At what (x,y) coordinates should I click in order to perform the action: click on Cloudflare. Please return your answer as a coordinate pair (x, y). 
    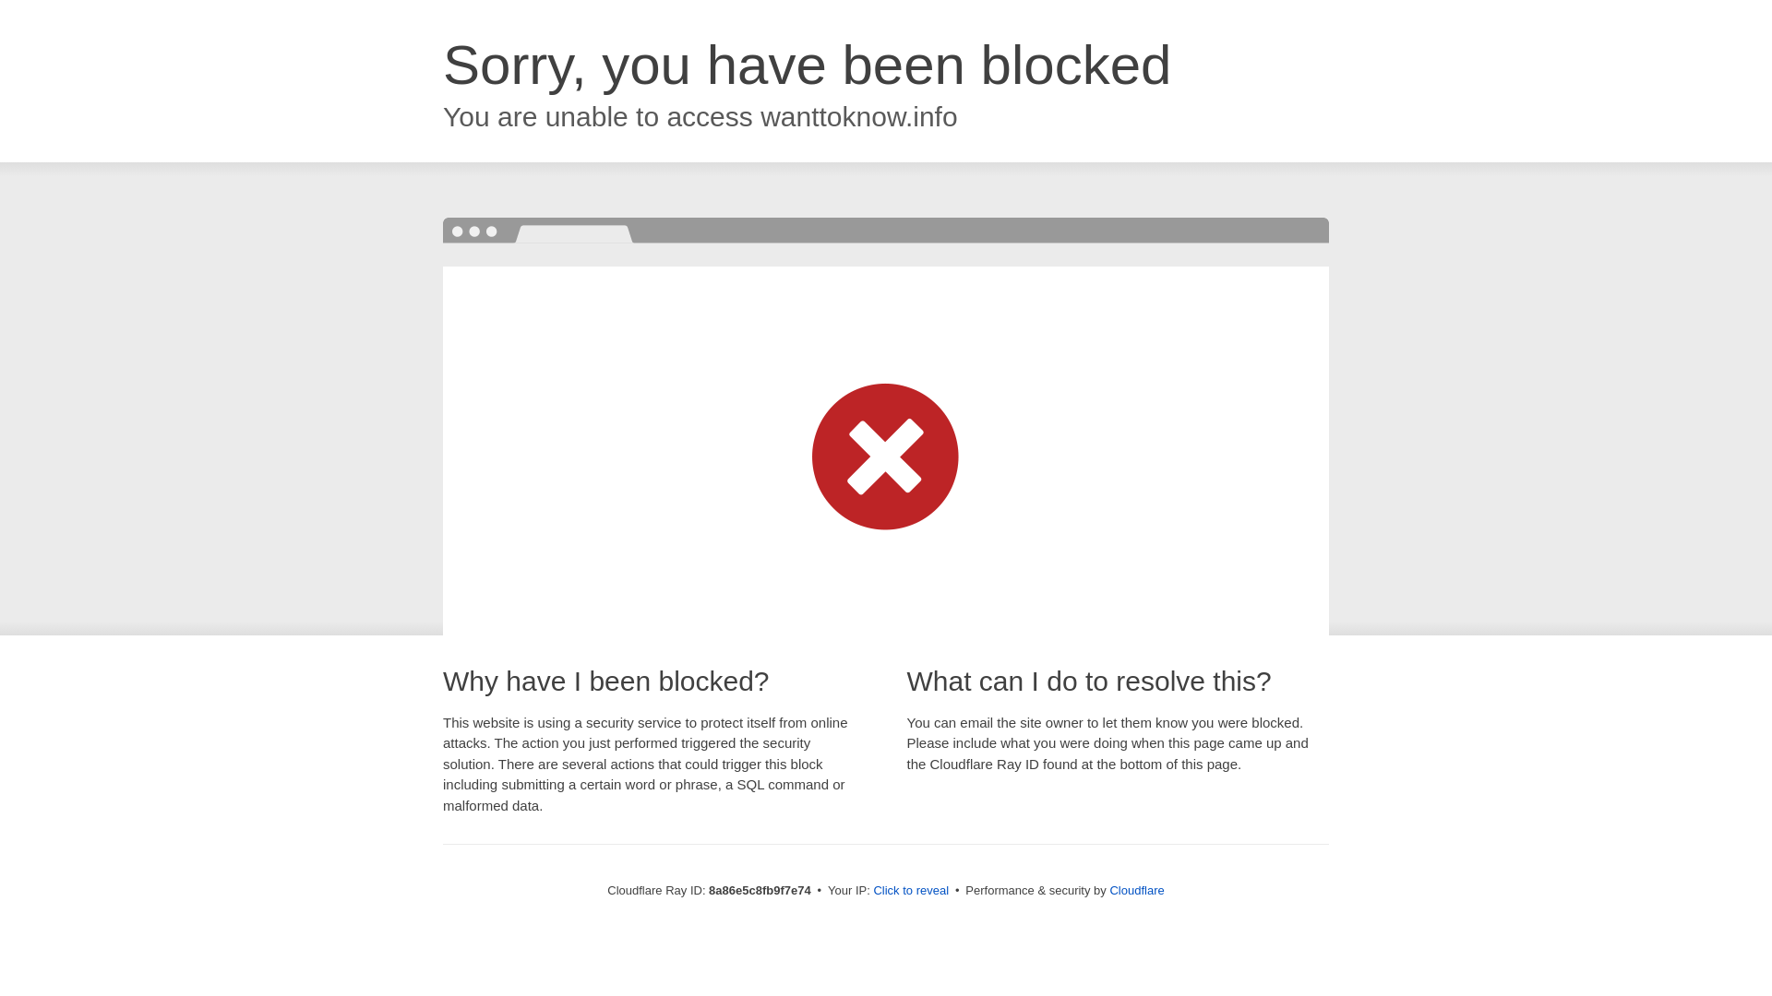
    Looking at the image, I should click on (1136, 890).